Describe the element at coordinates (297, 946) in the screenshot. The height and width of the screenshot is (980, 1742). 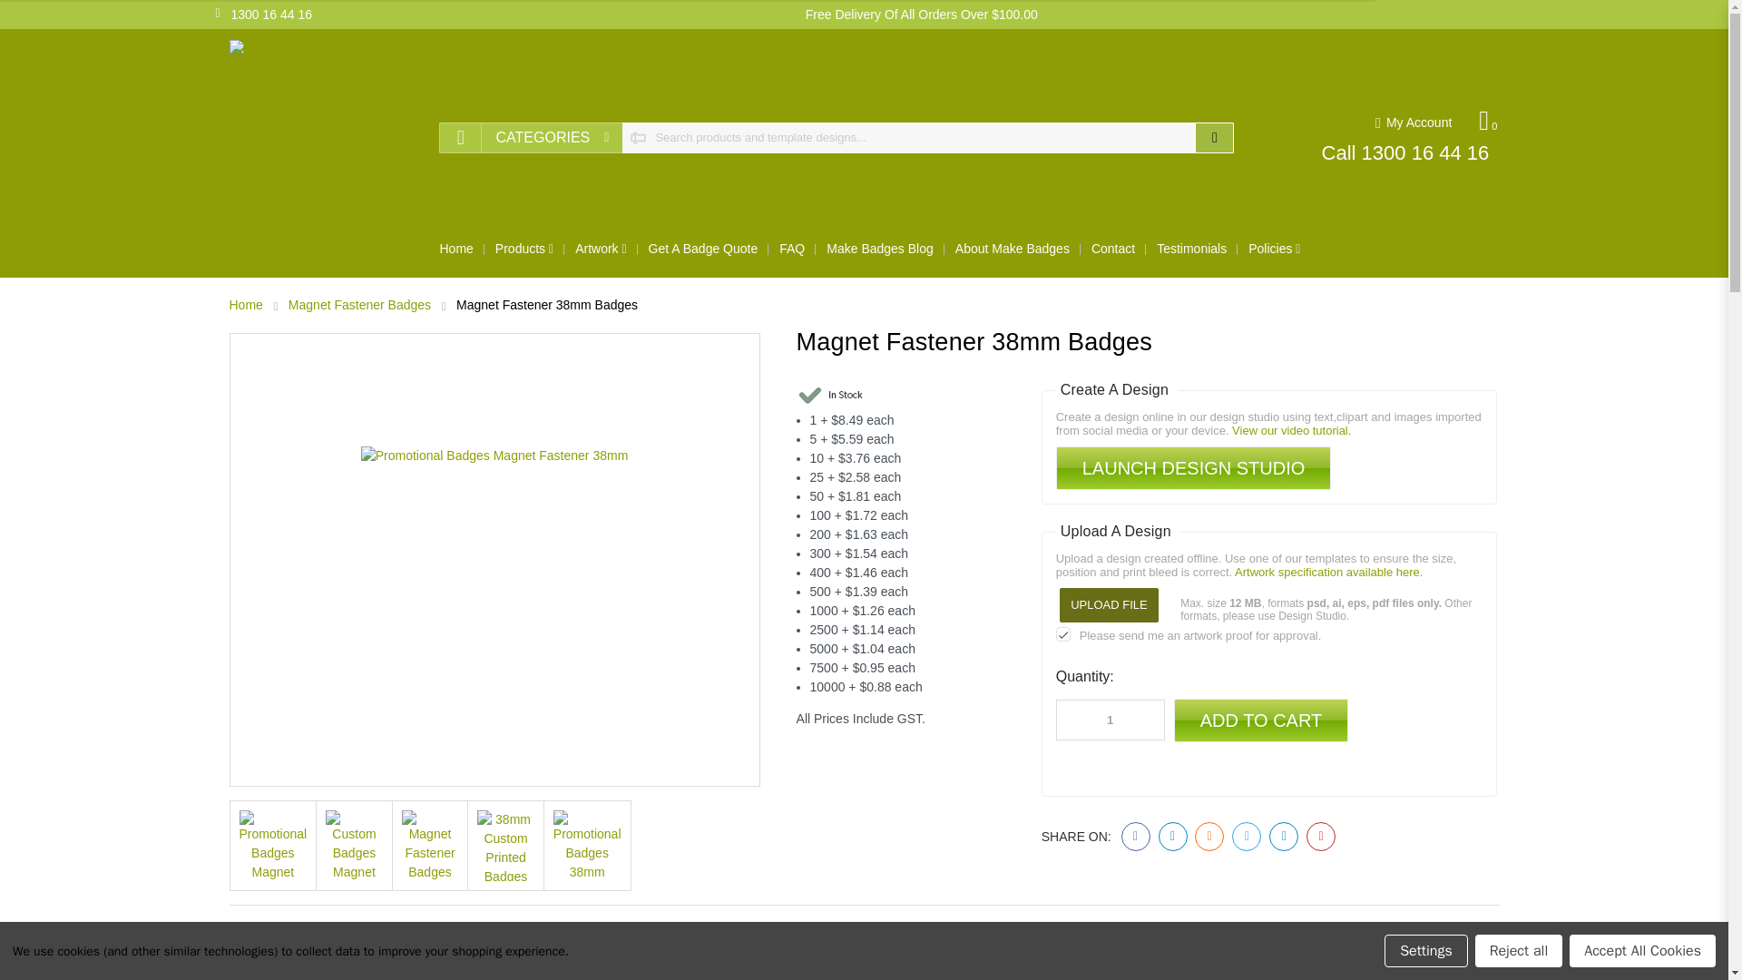
I see `5.00 Stars` at that location.